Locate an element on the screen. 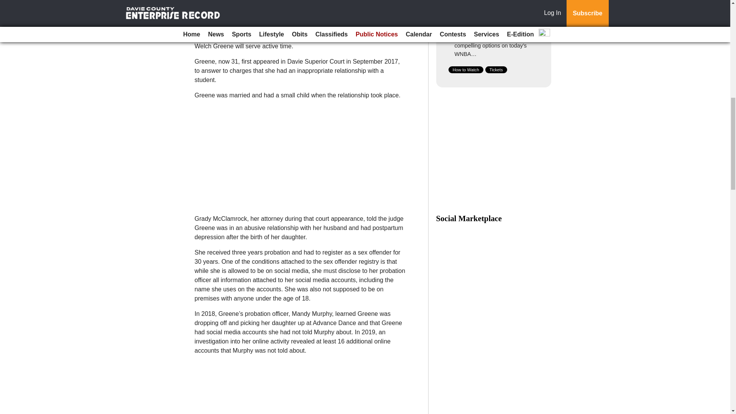  How to Watch is located at coordinates (466, 70).